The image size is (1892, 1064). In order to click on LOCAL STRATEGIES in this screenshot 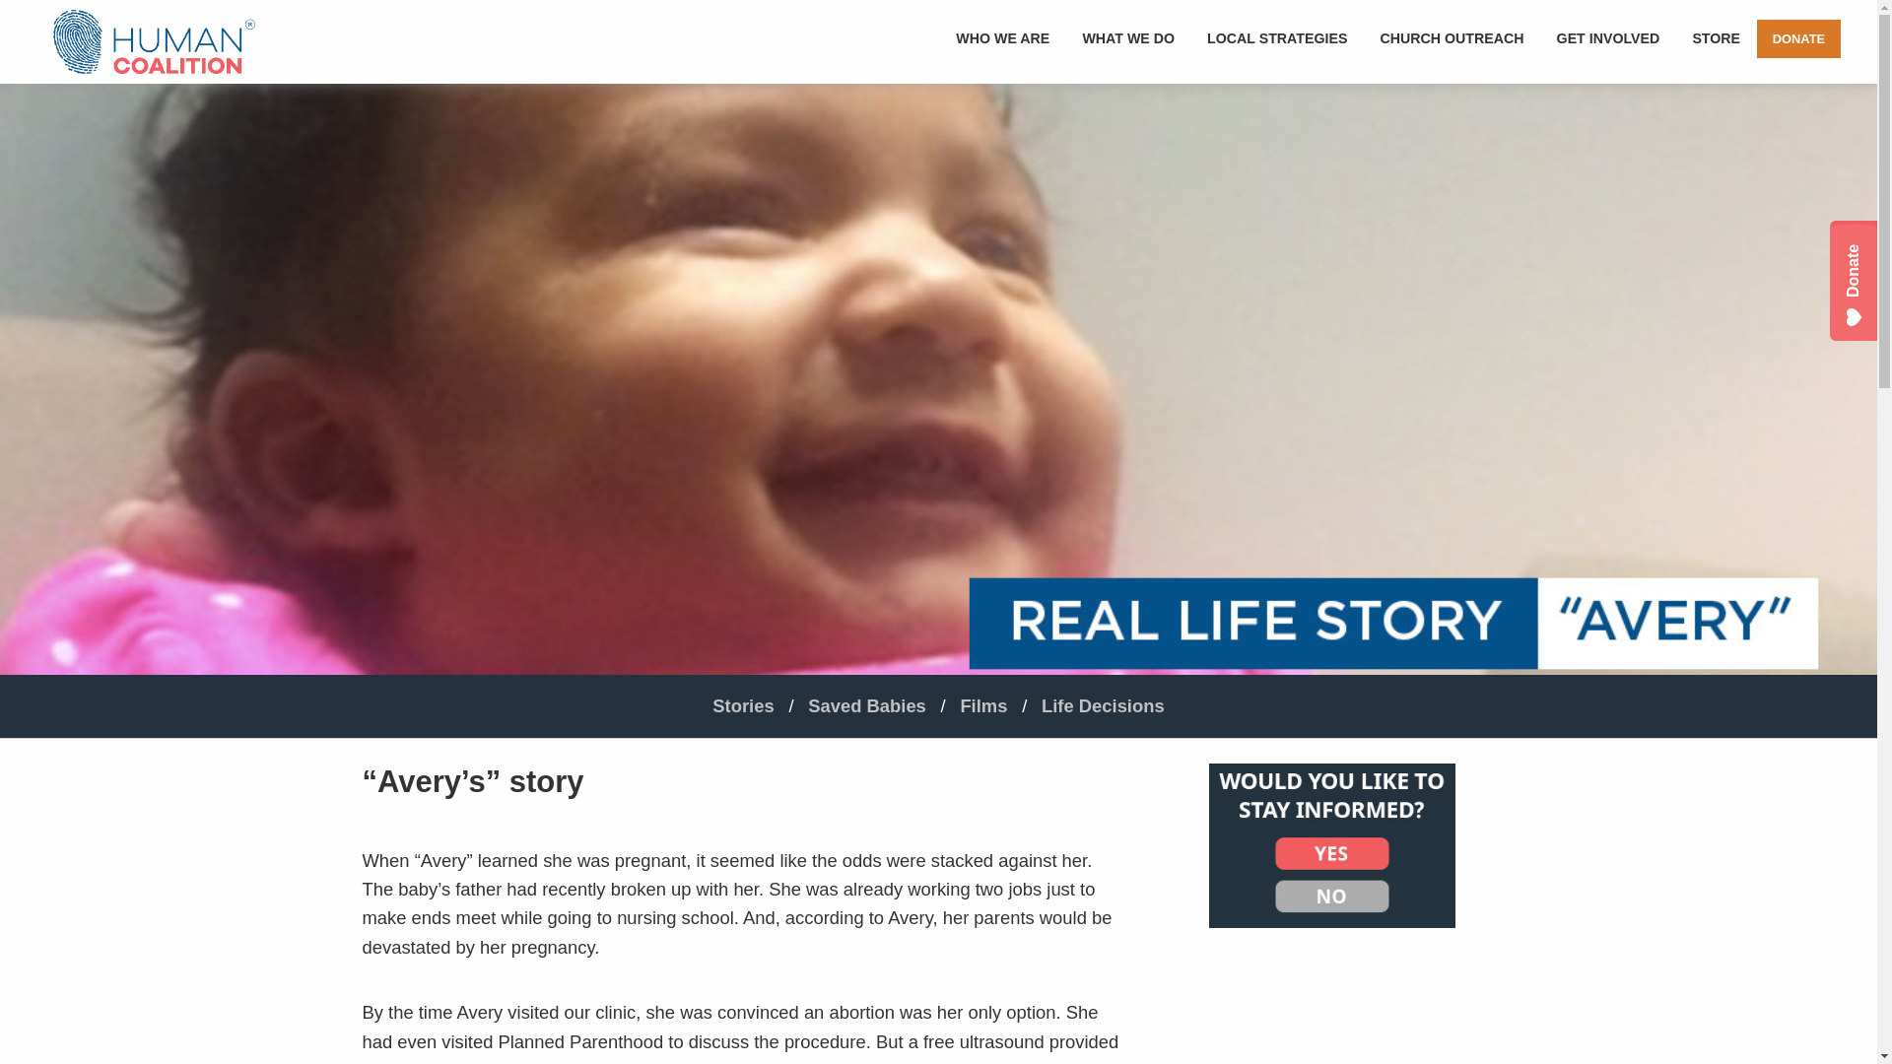, I will do `click(1277, 38)`.